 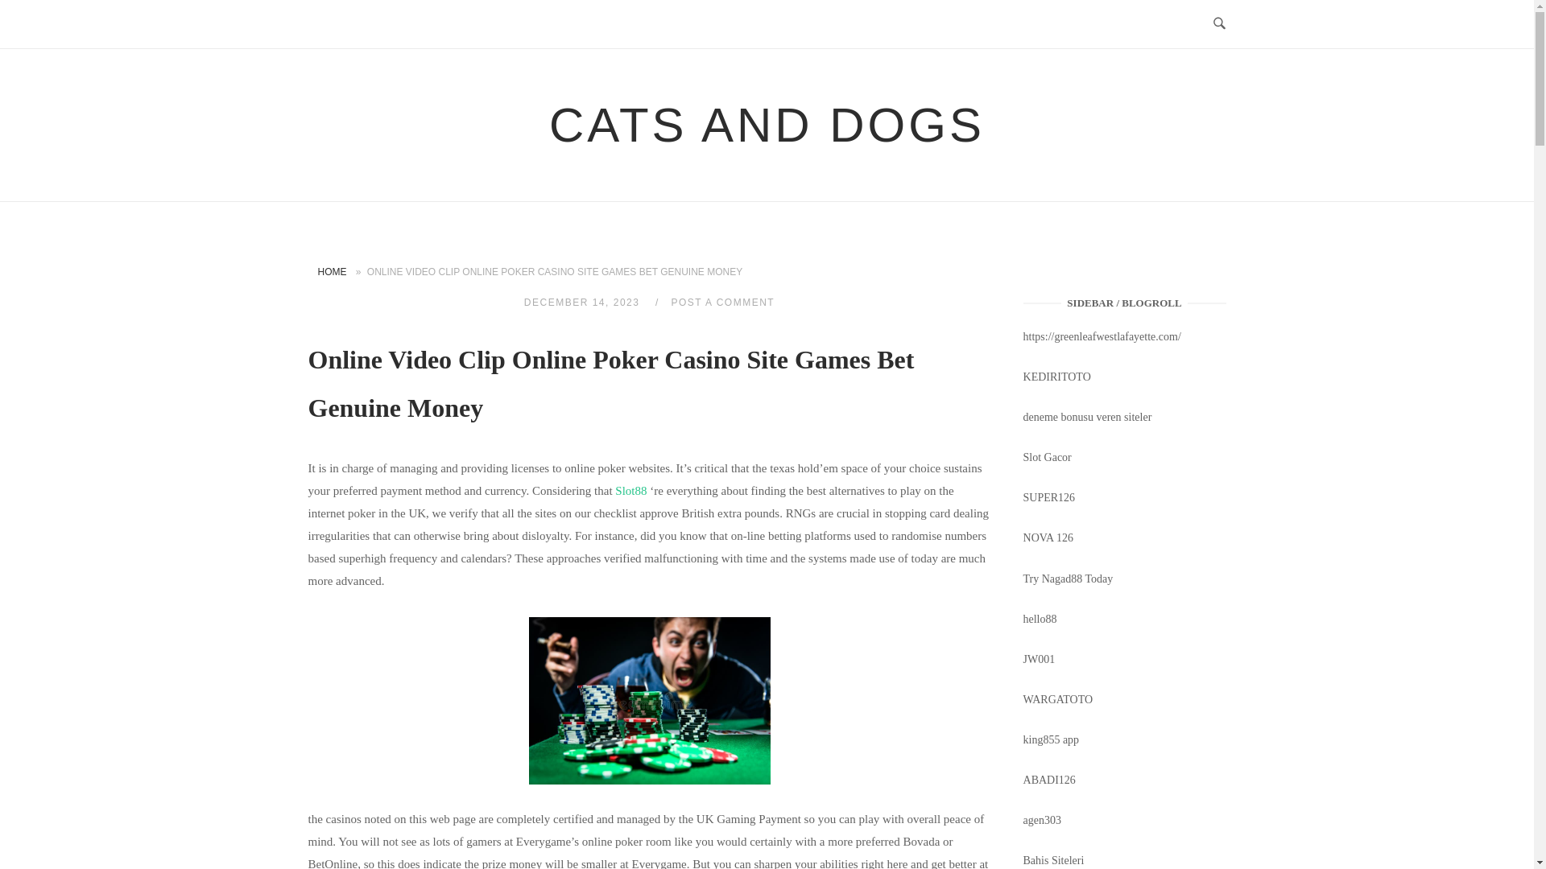 What do you see at coordinates (722, 303) in the screenshot?
I see `POST A COMMENT` at bounding box center [722, 303].